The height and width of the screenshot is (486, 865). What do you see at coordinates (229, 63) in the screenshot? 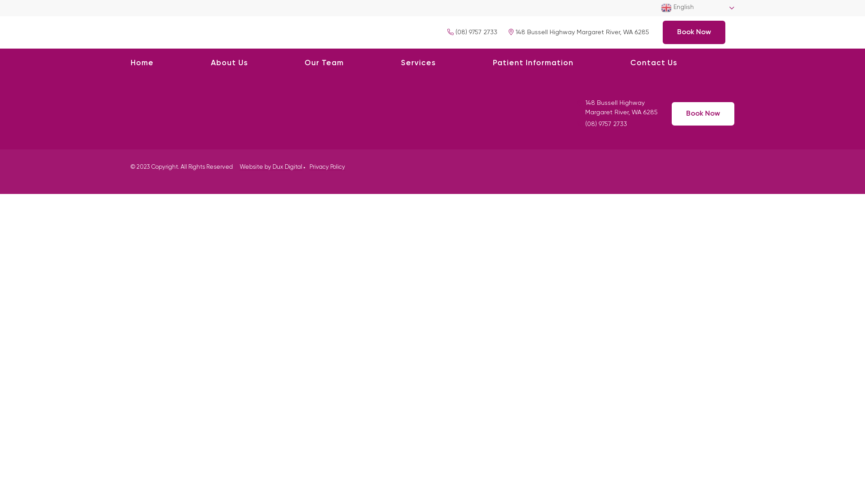
I see `About Us` at bounding box center [229, 63].